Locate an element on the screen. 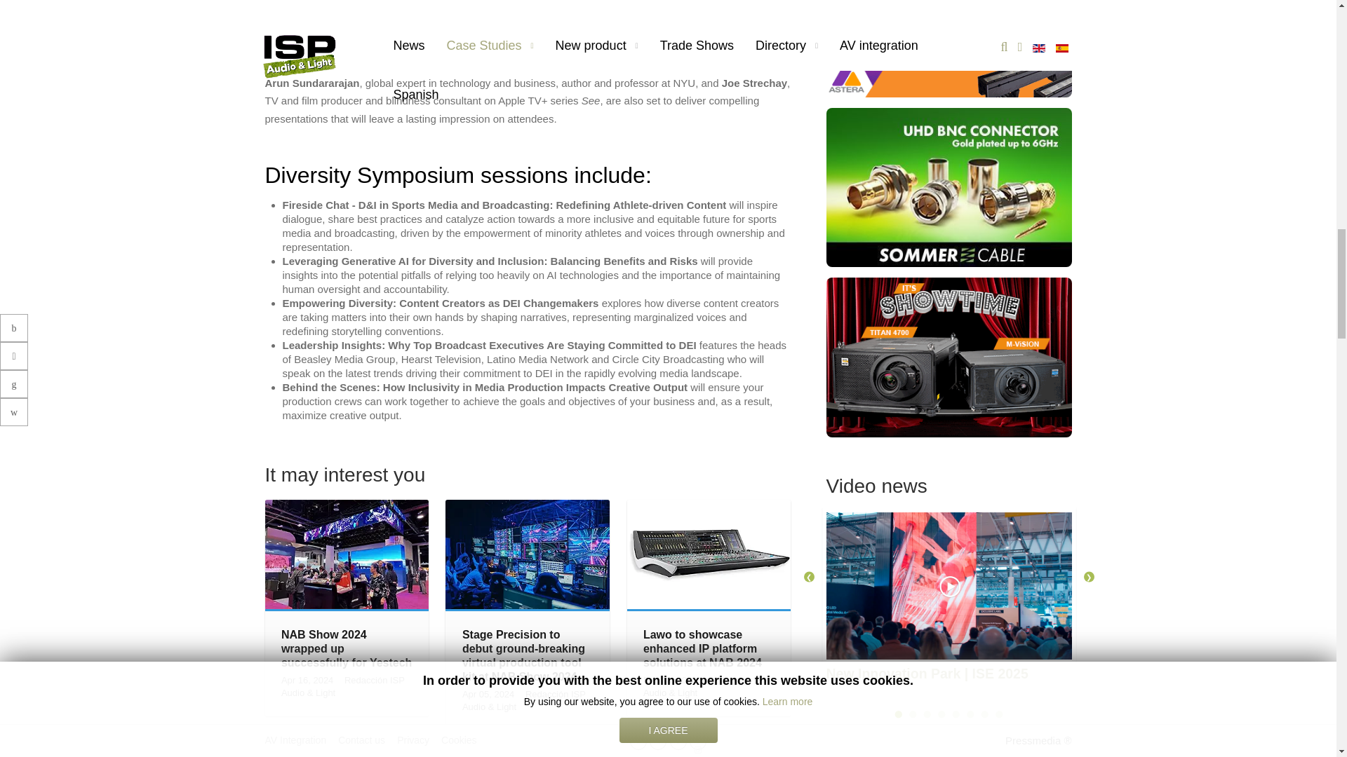  Over 200 first-time exhibitors join 2018 NAB show is located at coordinates (528, 754).